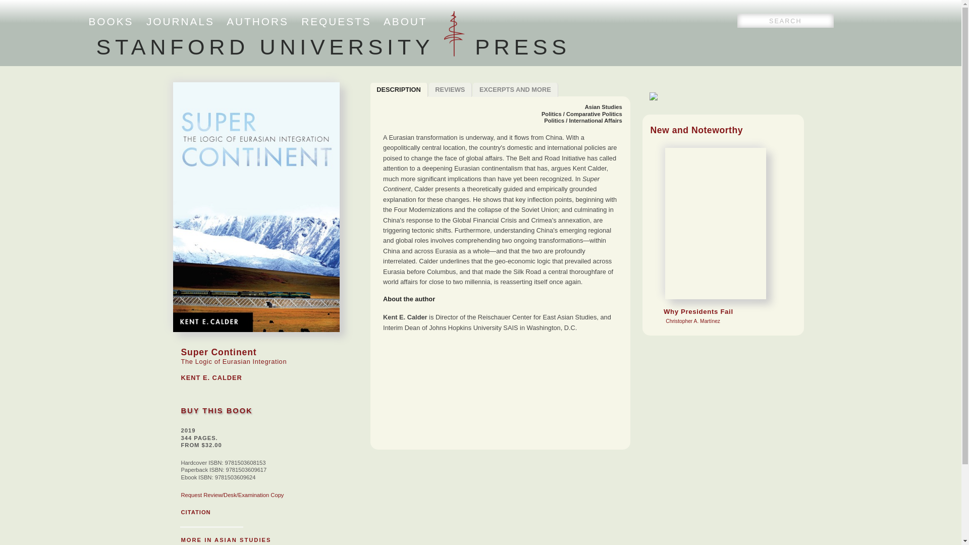 Image resolution: width=969 pixels, height=545 pixels. What do you see at coordinates (604, 107) in the screenshot?
I see `Asian Studies` at bounding box center [604, 107].